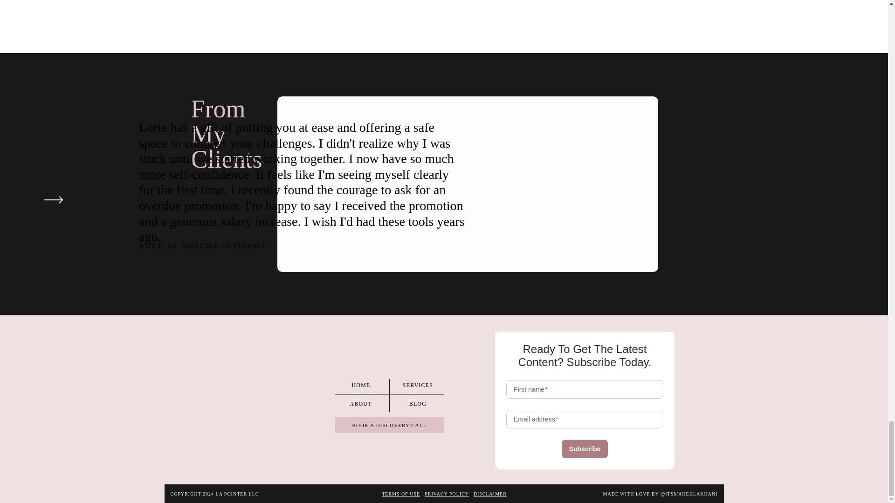 The width and height of the screenshot is (895, 503). I want to click on BOOK A DISCOVERY CALL, so click(389, 425).